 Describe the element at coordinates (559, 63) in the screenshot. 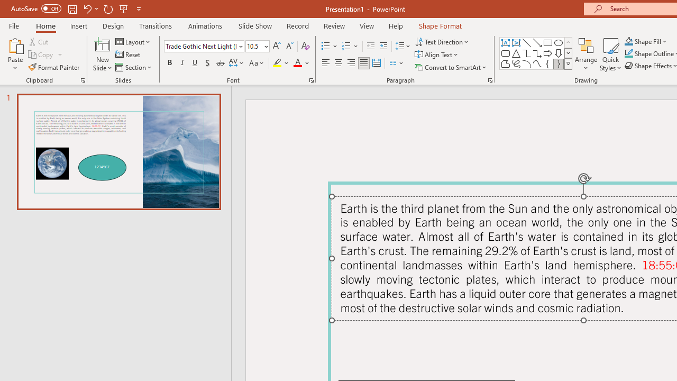

I see `Right Brace` at that location.